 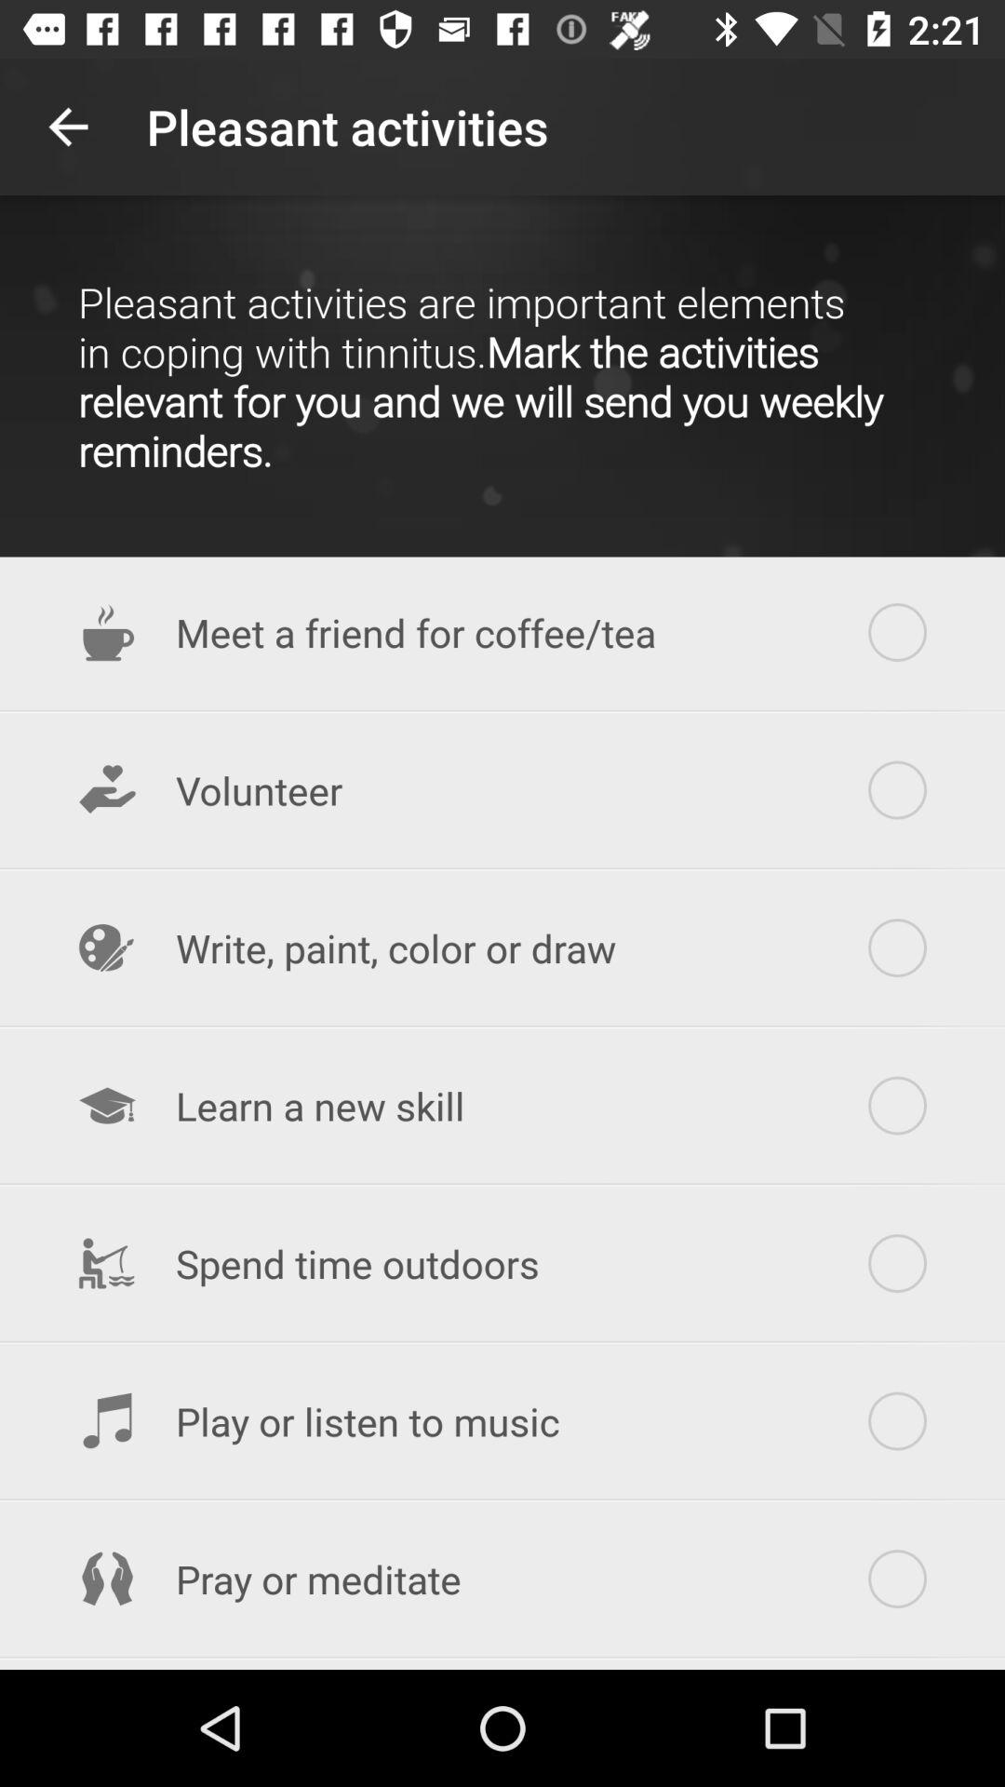 What do you see at coordinates (502, 1579) in the screenshot?
I see `turn off pray or meditate` at bounding box center [502, 1579].